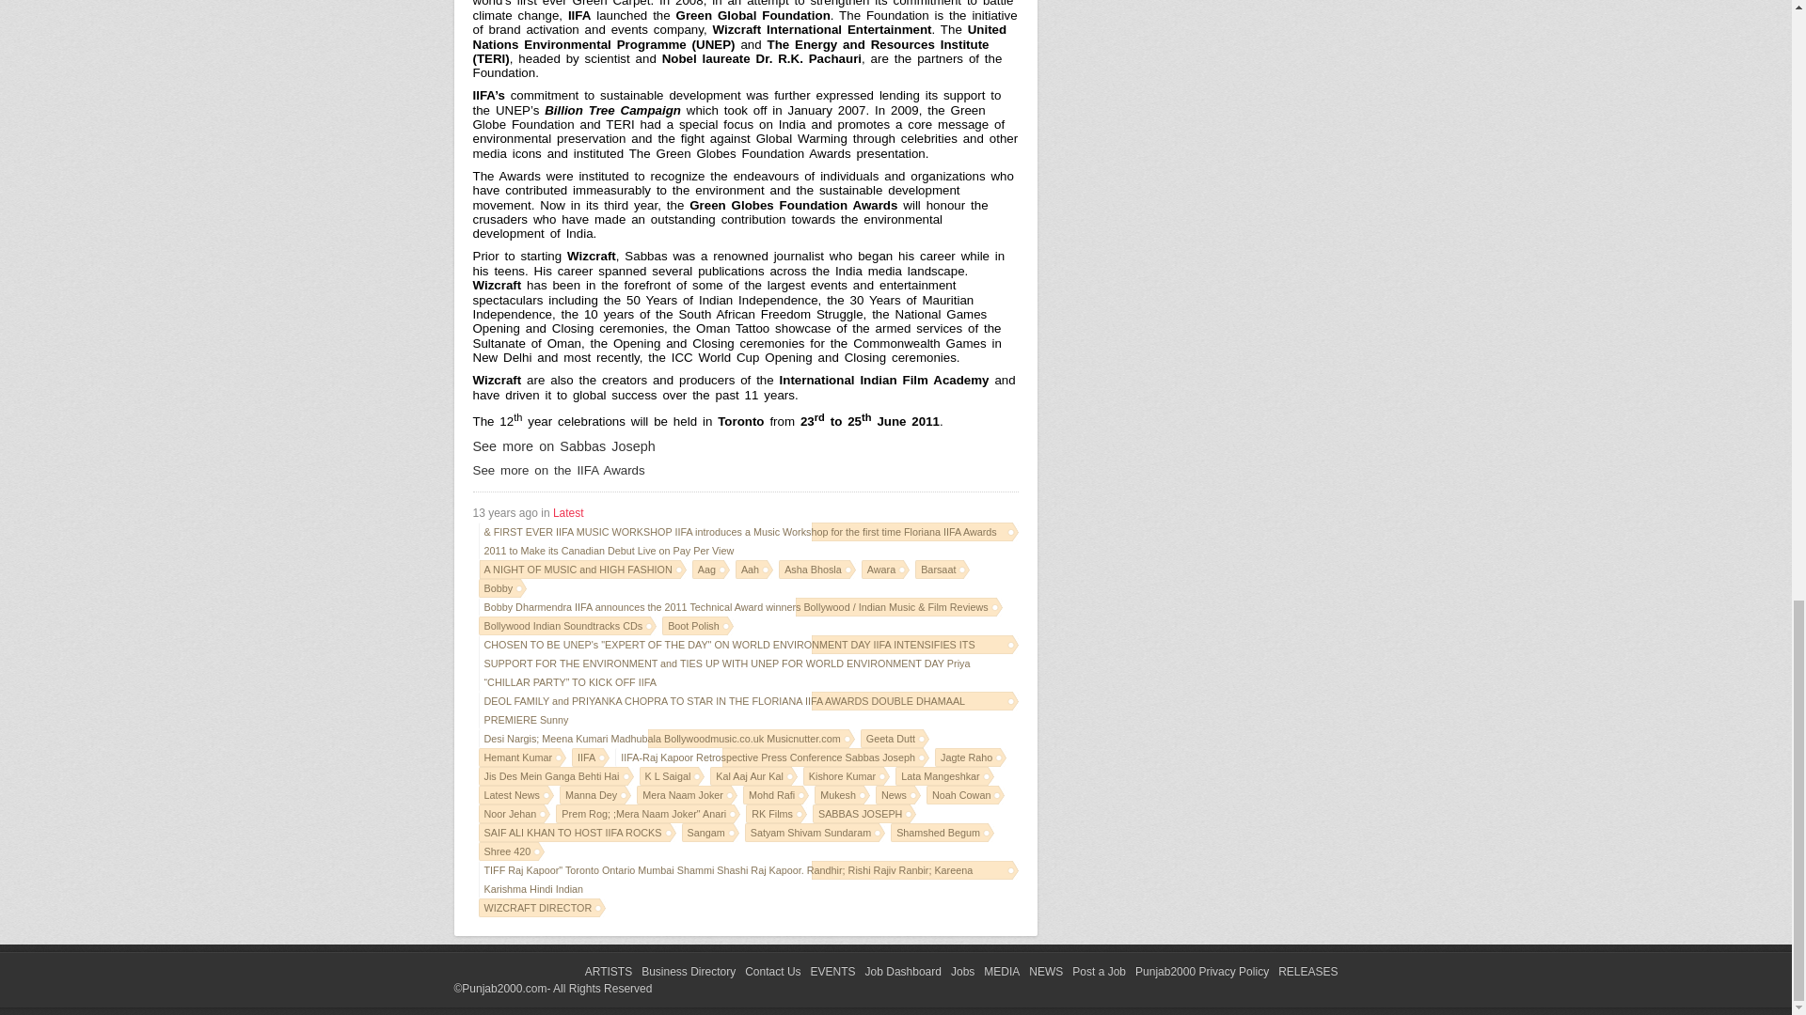 The width and height of the screenshot is (1806, 1015). Describe the element at coordinates (710, 570) in the screenshot. I see `Aag` at that location.